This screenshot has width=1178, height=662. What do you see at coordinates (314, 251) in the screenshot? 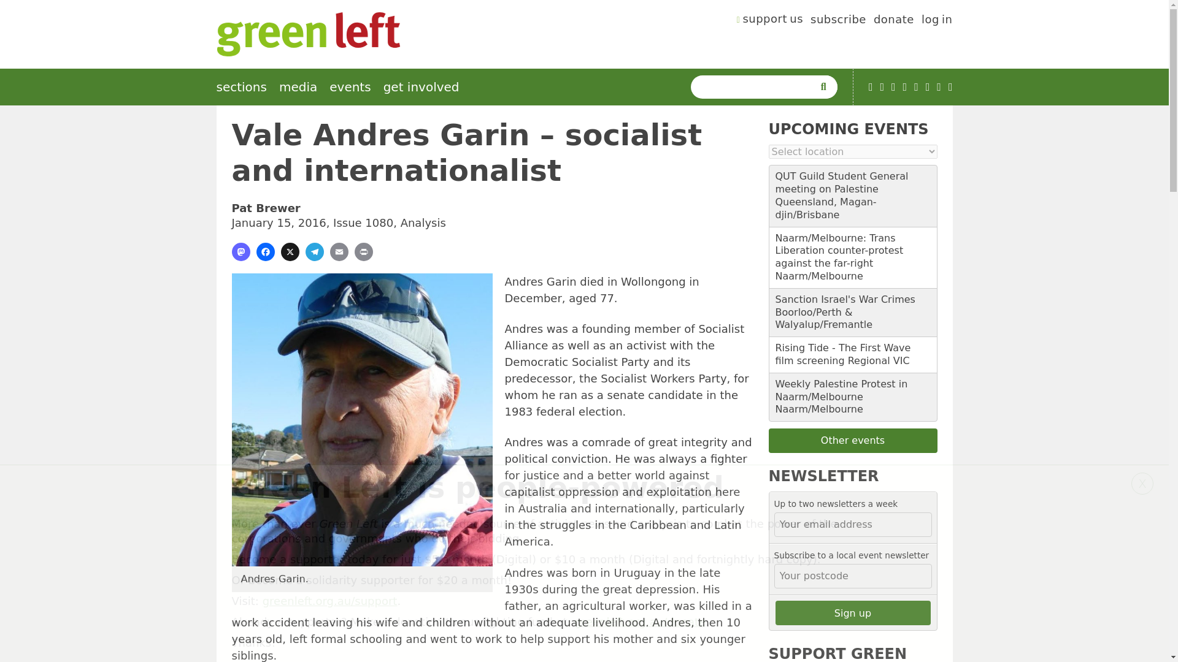
I see `Share on Telegram` at bounding box center [314, 251].